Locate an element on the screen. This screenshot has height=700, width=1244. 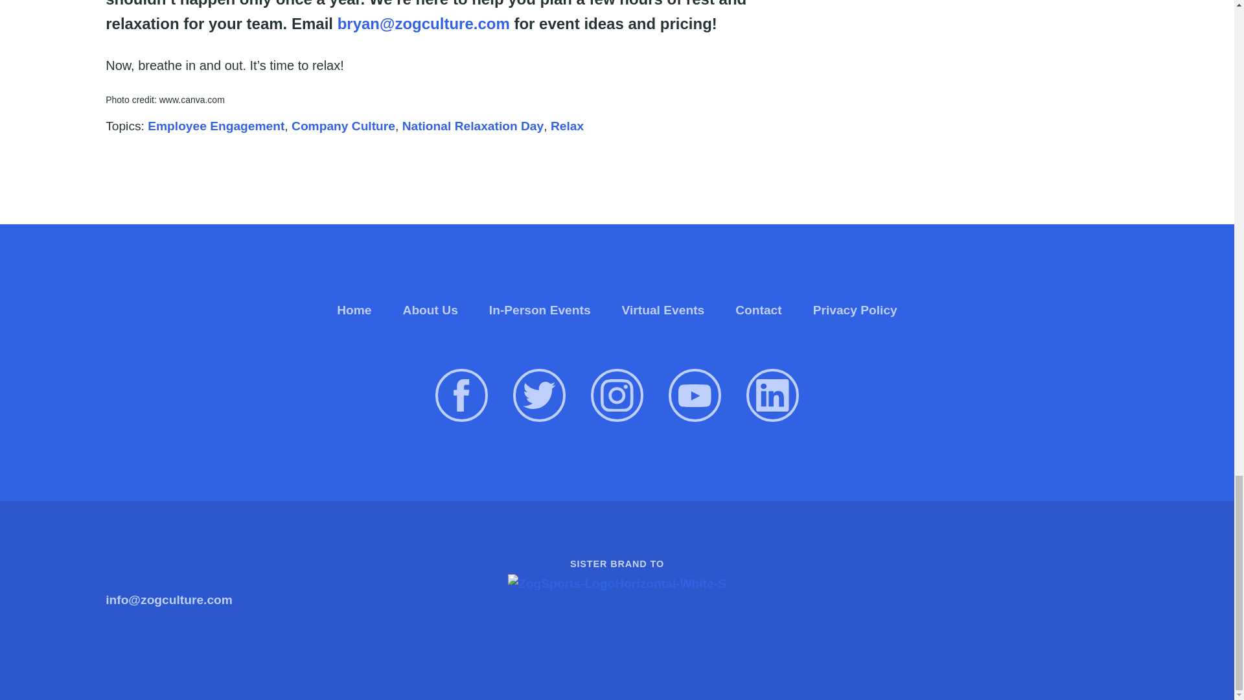
Privacy Policy is located at coordinates (855, 309).